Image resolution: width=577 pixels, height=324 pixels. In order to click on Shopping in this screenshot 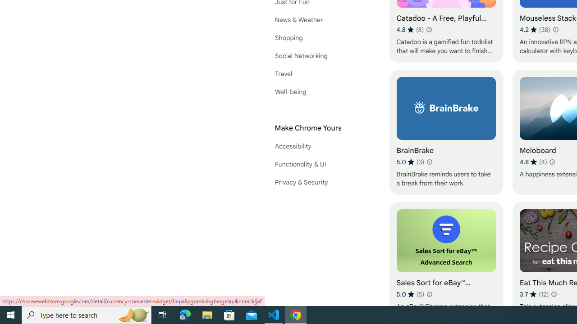, I will do `click(316, 38)`.